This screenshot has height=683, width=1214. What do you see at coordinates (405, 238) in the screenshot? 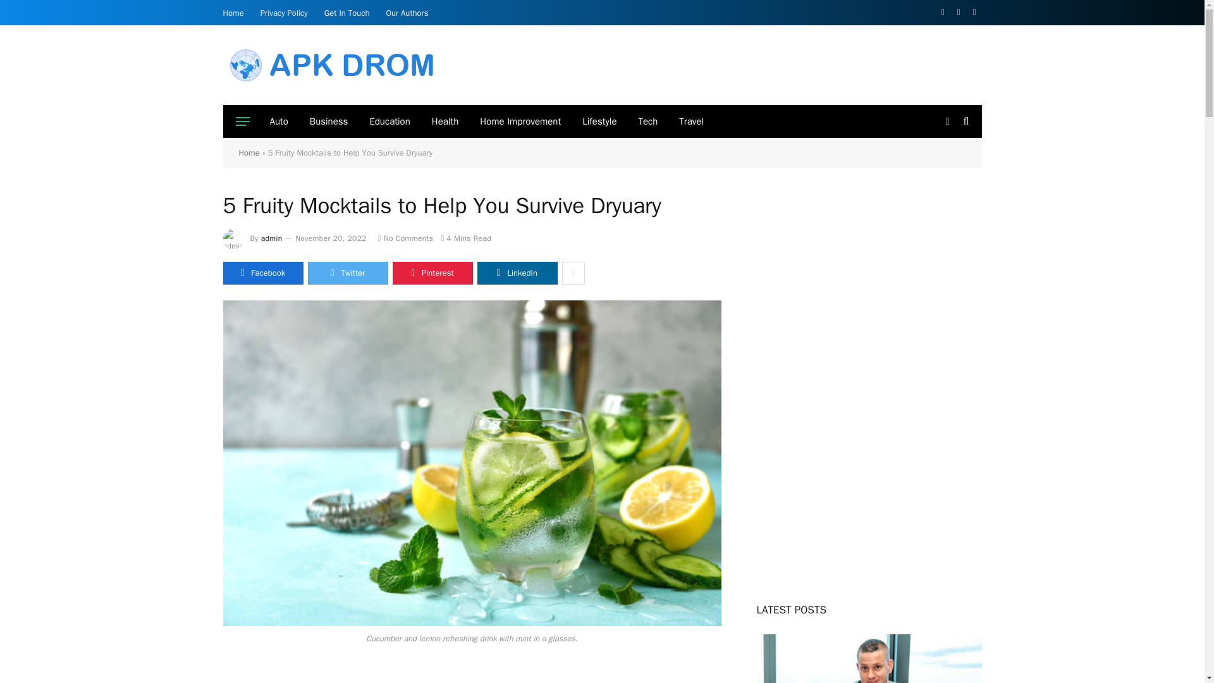
I see `No Comments` at bounding box center [405, 238].